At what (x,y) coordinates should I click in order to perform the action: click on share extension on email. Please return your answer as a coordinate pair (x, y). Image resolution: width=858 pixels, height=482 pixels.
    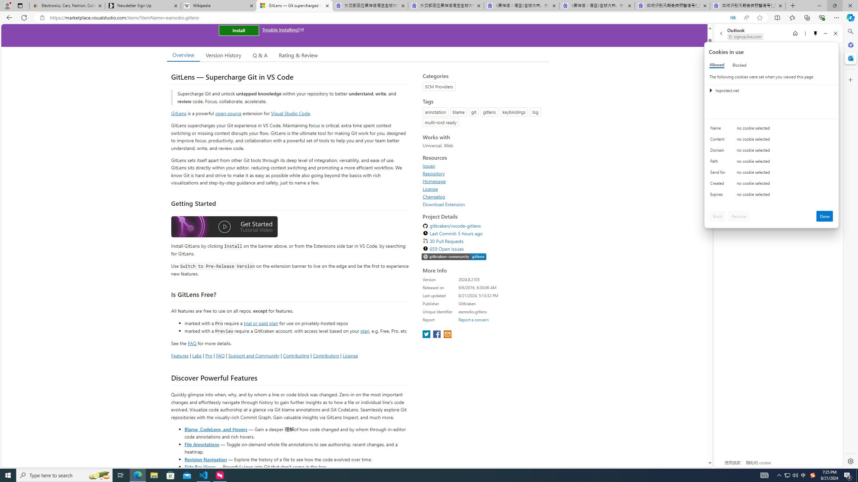
    Looking at the image, I should click on (447, 335).